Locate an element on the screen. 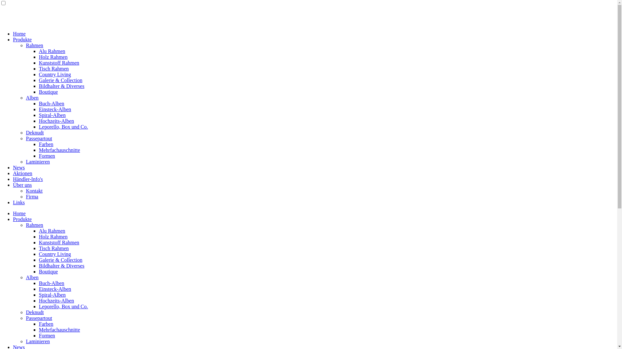 The height and width of the screenshot is (349, 622). Passepartout is located at coordinates (39, 138).